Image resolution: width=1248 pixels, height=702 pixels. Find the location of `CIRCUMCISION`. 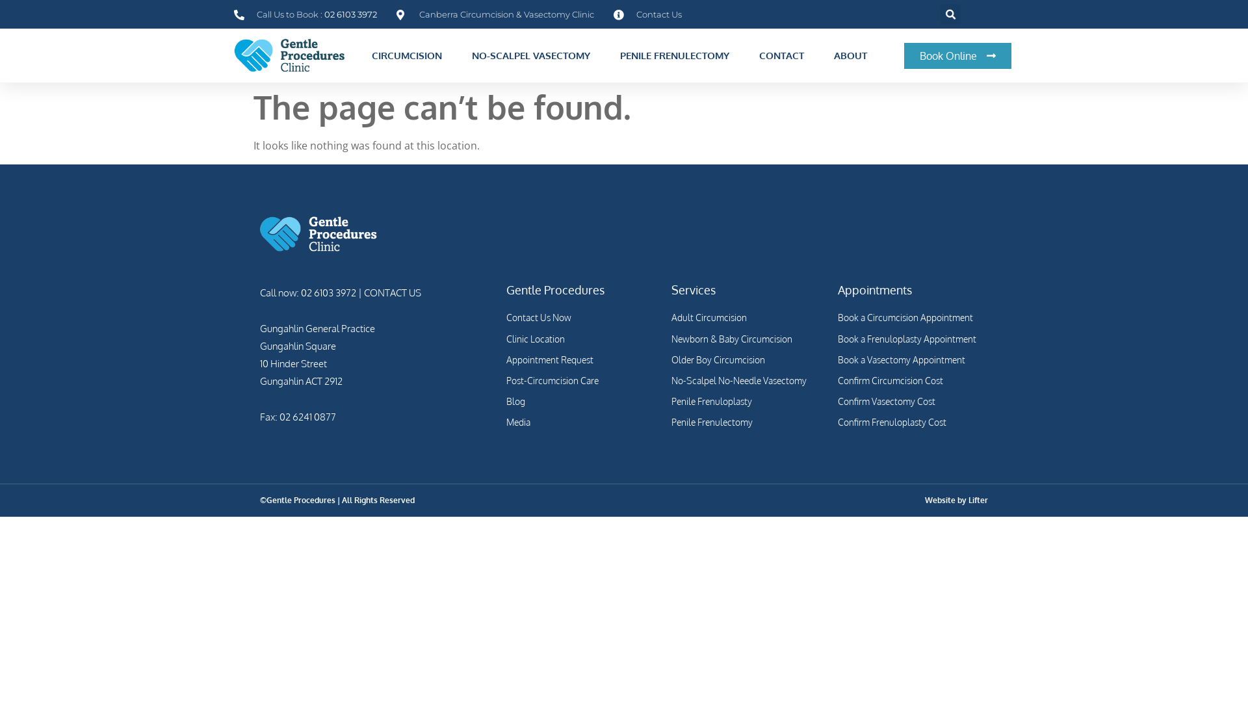

CIRCUMCISION is located at coordinates (410, 56).